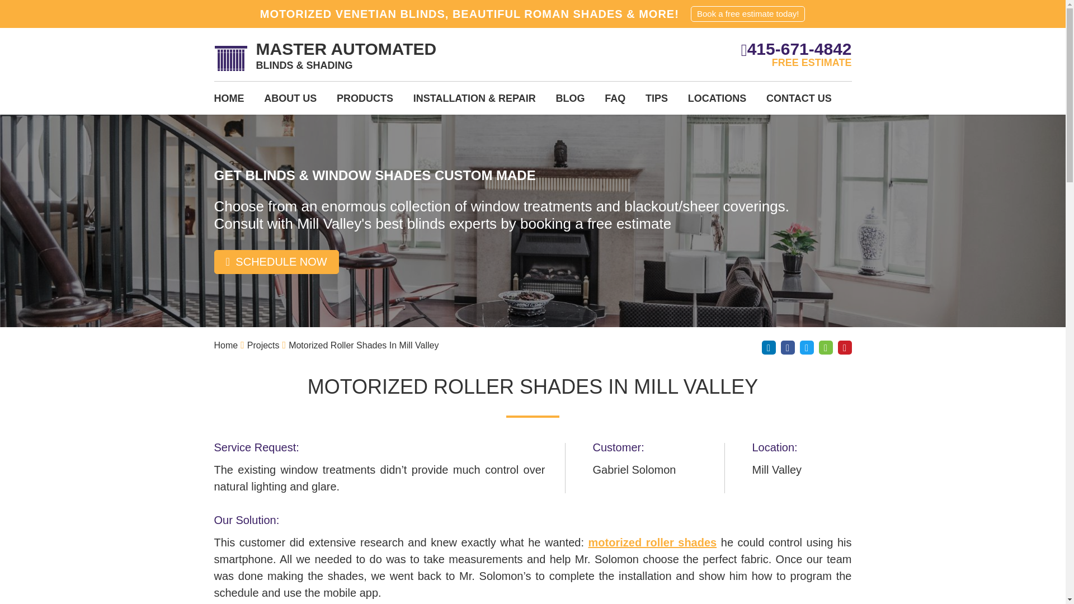 The height and width of the screenshot is (604, 1074). I want to click on Linkedin, so click(769, 347).